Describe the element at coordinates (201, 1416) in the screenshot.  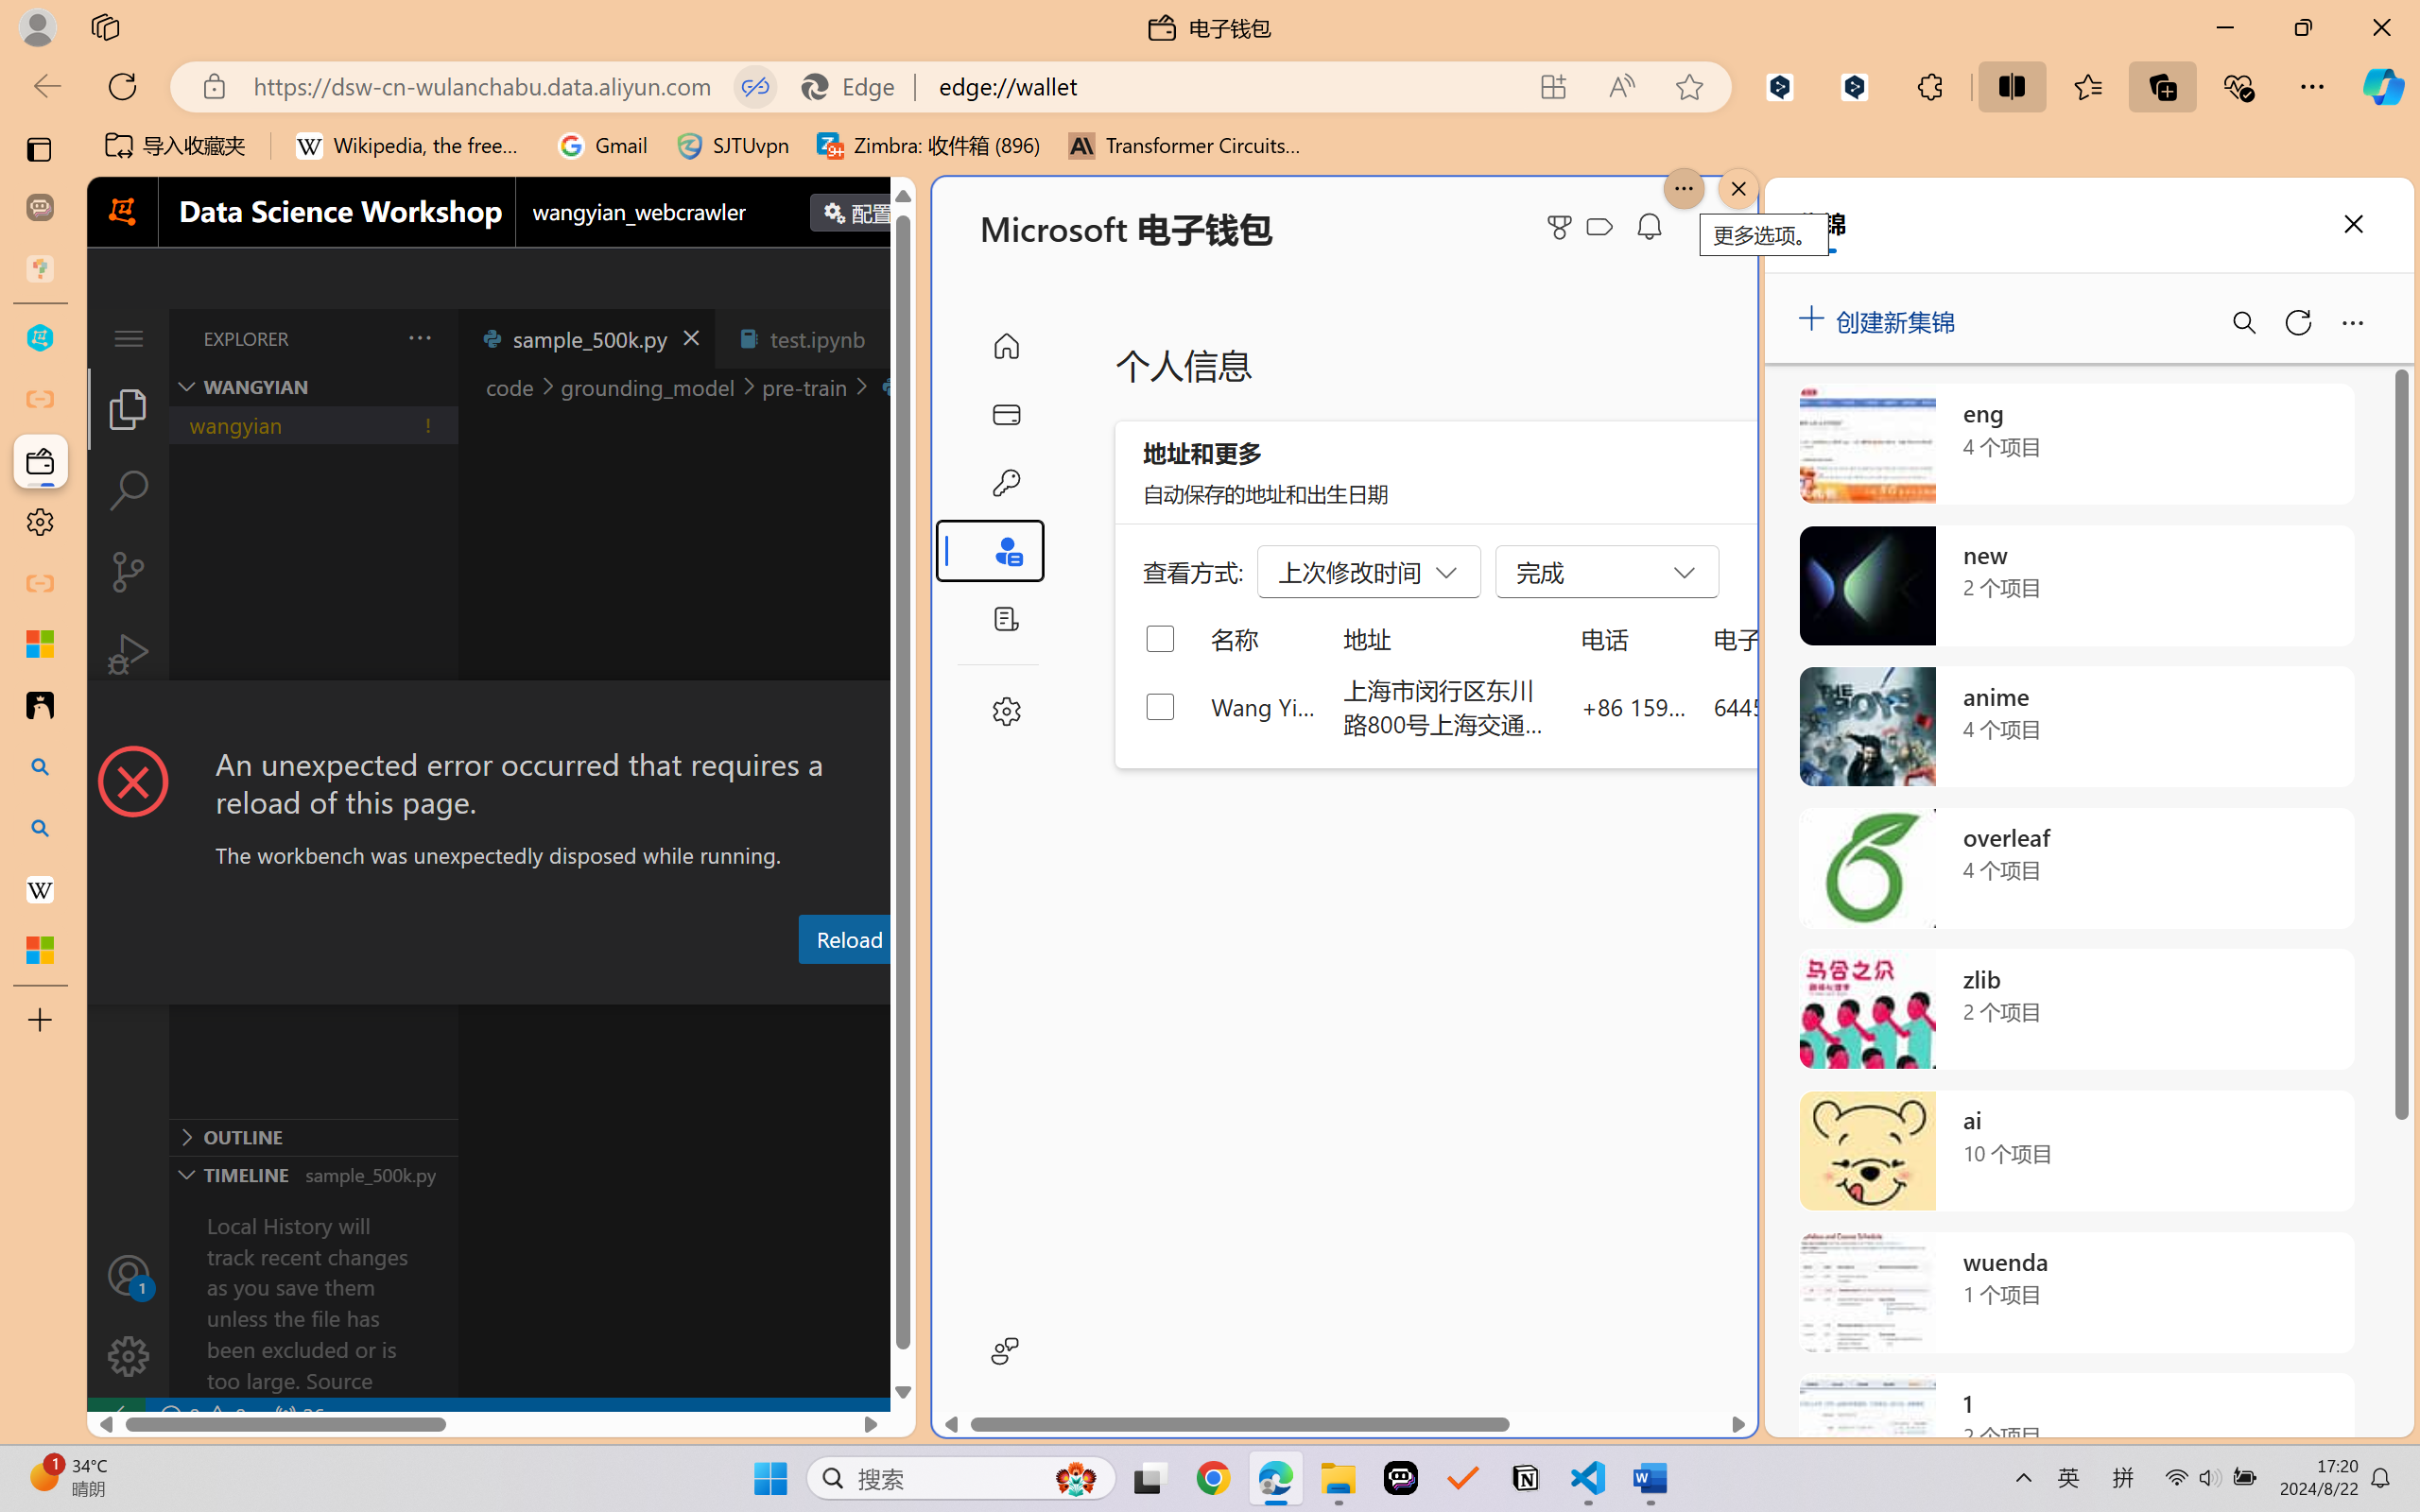
I see `No Problems` at that location.